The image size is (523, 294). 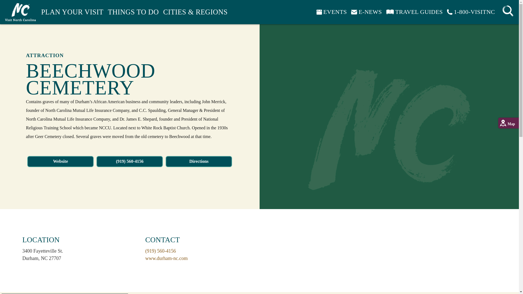 I want to click on PLAN YOUR VISIT, so click(x=72, y=12).